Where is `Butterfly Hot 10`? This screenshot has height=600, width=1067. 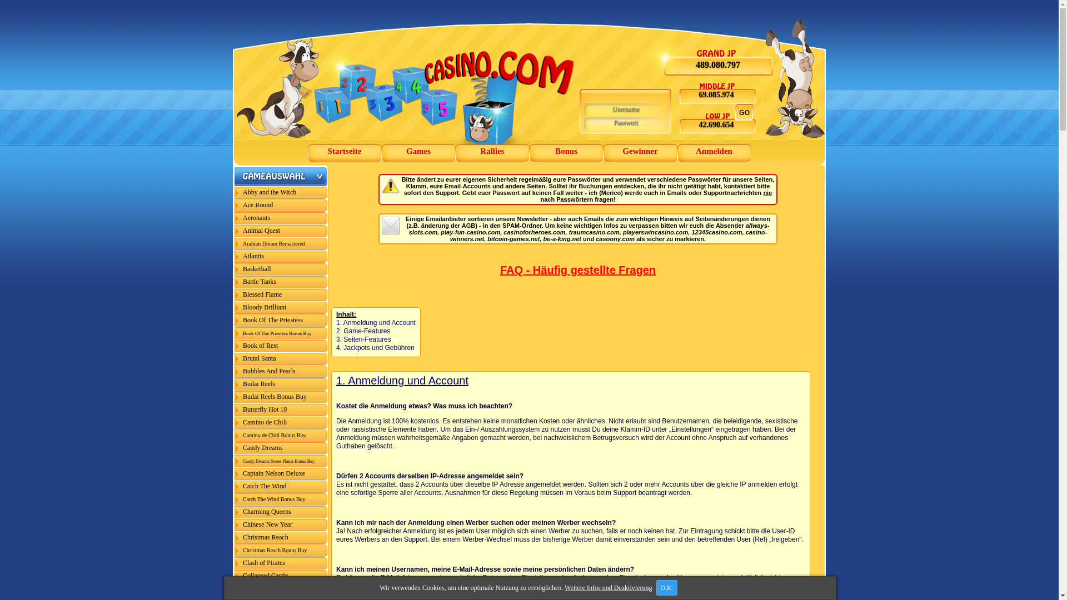
Butterfly Hot 10 is located at coordinates (281, 410).